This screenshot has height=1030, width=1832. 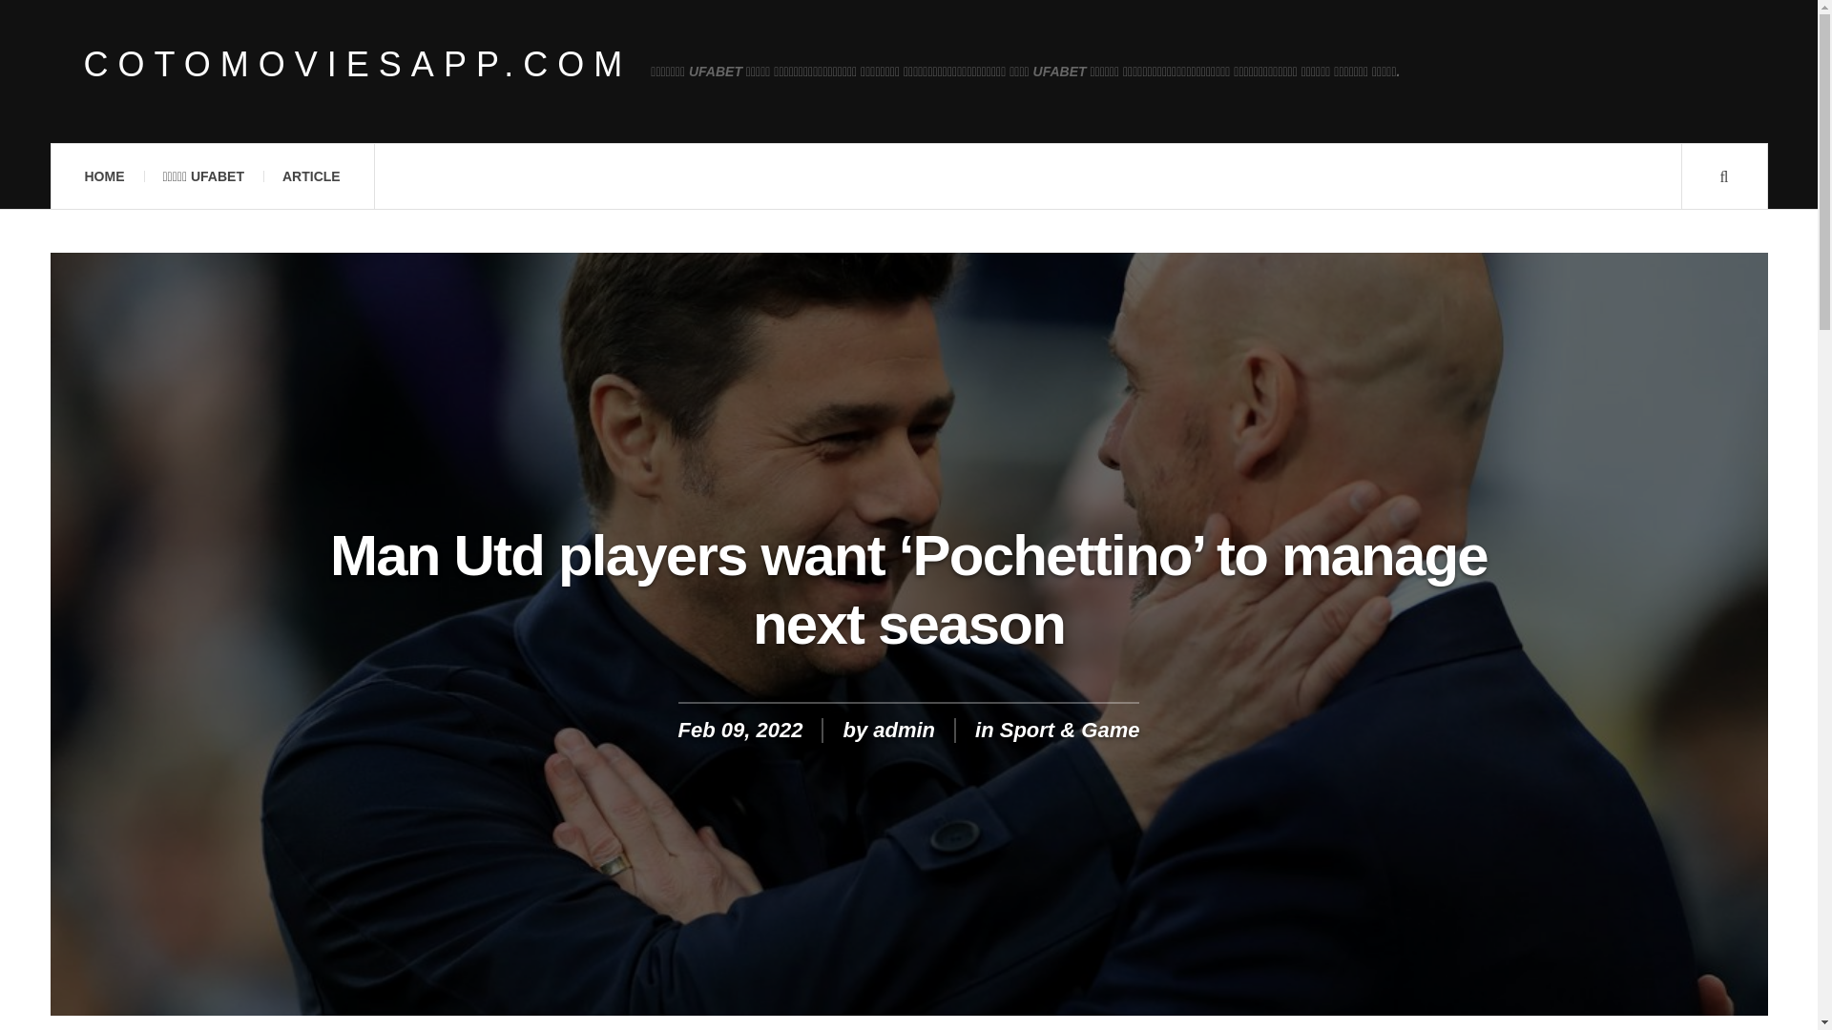 I want to click on HOME, so click(x=103, y=176).